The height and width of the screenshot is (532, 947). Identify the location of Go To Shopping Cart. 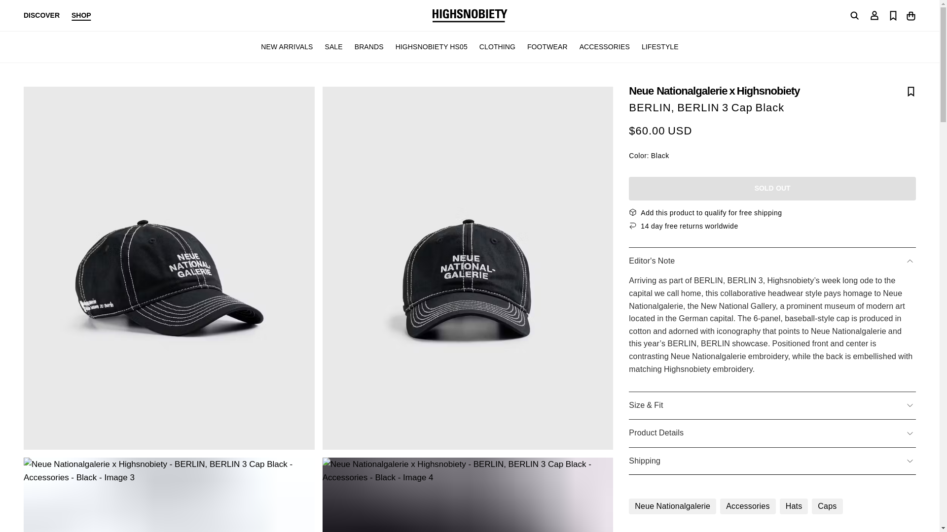
(911, 15).